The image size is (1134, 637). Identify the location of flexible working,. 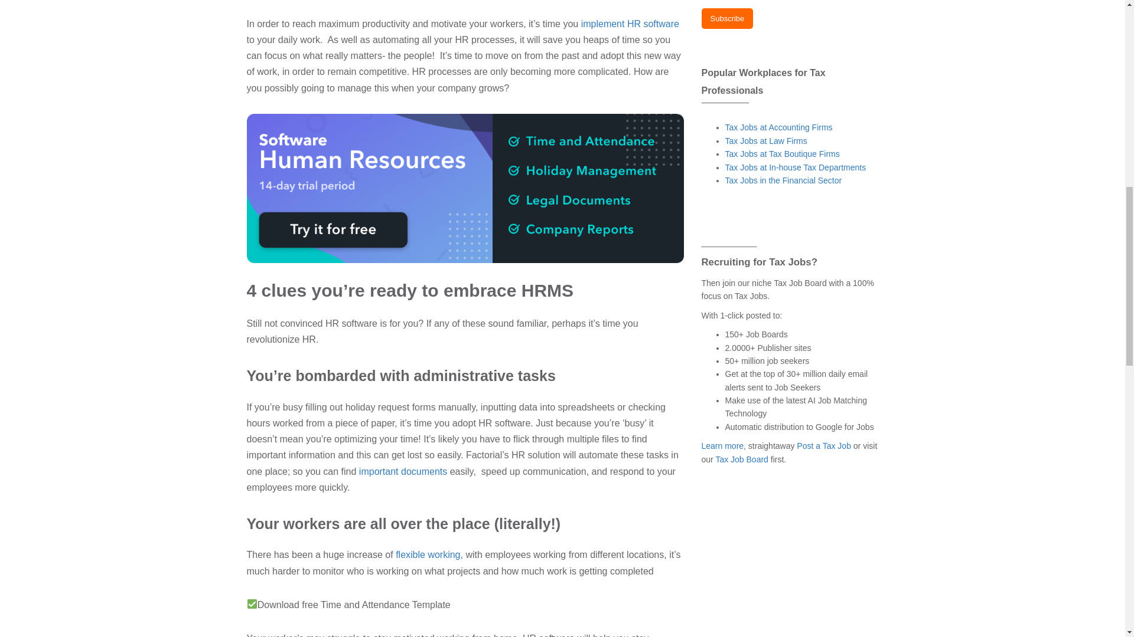
(429, 554).